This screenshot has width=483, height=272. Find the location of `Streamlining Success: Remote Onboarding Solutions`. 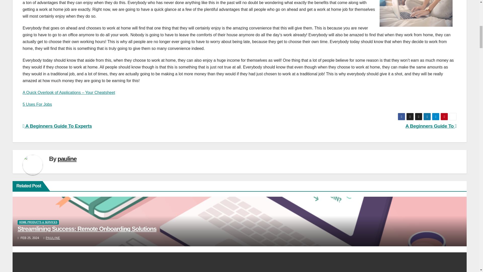

Streamlining Success: Remote Onboarding Solutions is located at coordinates (87, 229).